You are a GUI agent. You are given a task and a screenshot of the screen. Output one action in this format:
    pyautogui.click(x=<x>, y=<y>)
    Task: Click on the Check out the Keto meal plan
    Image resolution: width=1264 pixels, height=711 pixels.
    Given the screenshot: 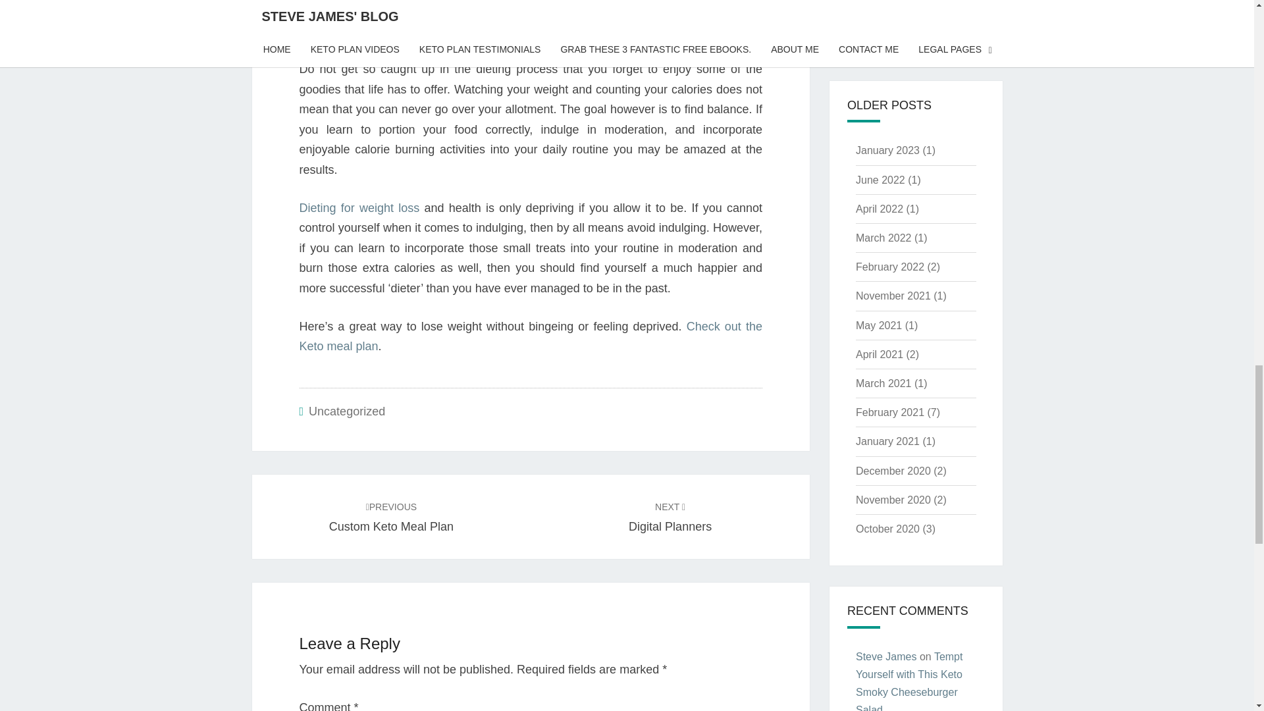 What is the action you would take?
    pyautogui.click(x=670, y=516)
    